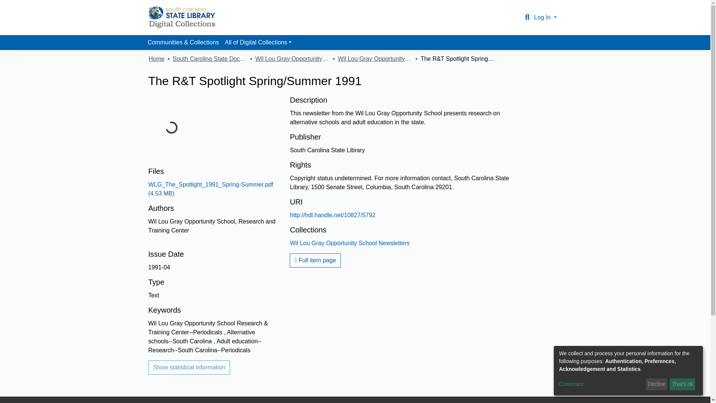 This screenshot has height=403, width=716. Describe the element at coordinates (545, 17) in the screenshot. I see `Log In` at that location.